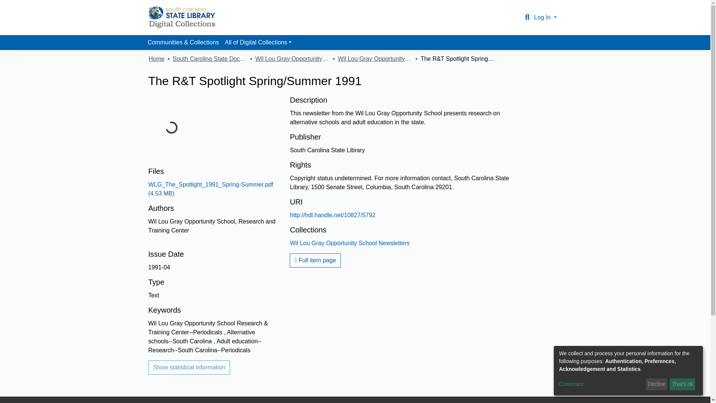 This screenshot has height=403, width=716. Describe the element at coordinates (545, 17) in the screenshot. I see `Log In` at that location.